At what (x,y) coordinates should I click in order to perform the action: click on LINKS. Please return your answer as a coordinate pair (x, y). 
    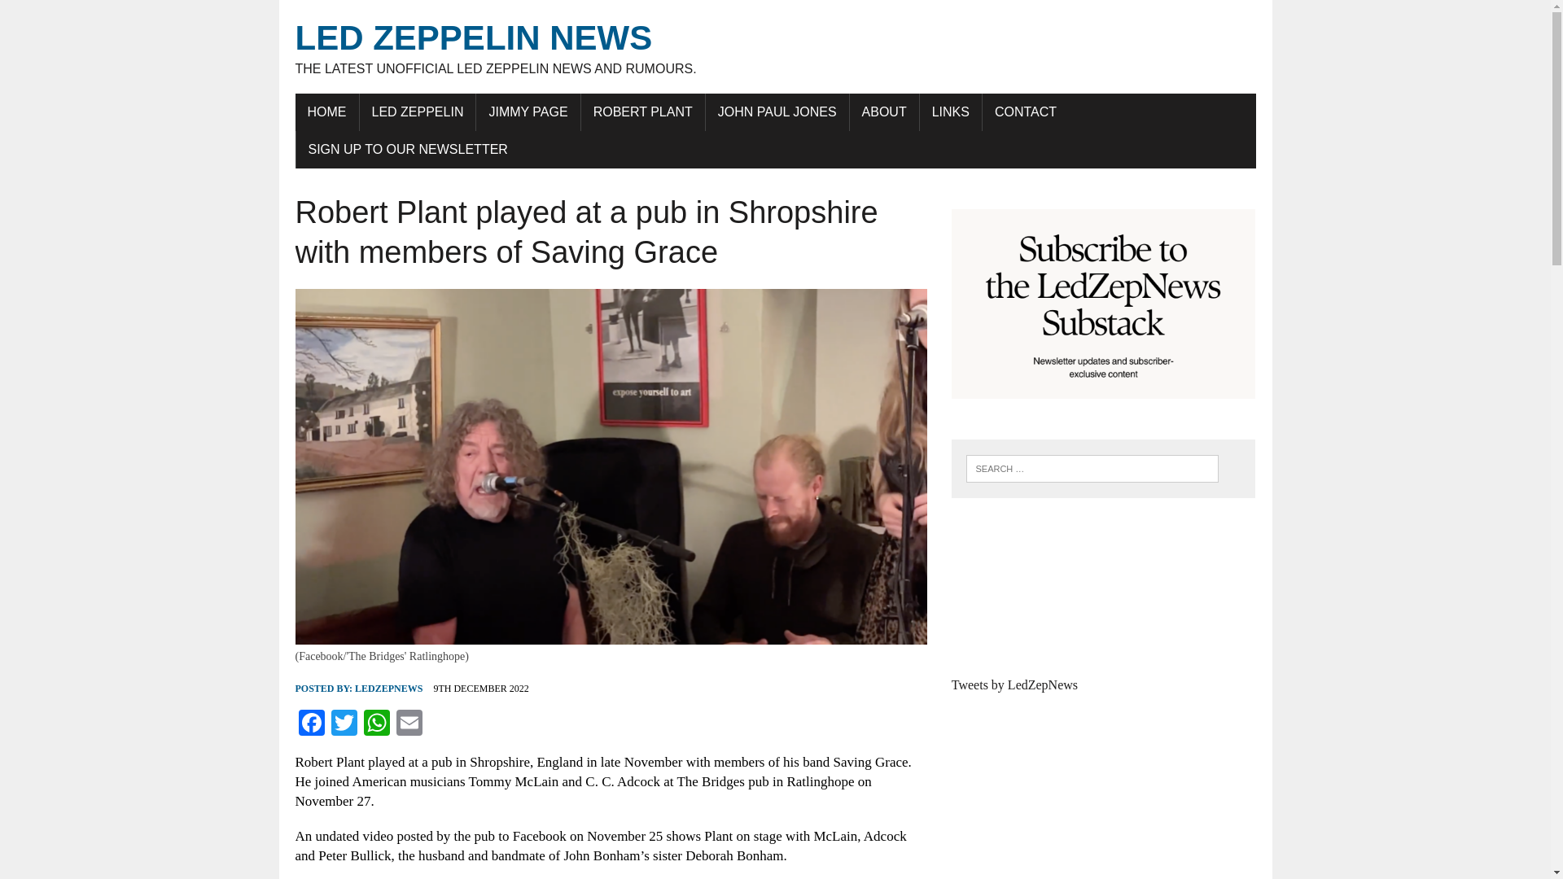
    Looking at the image, I should click on (951, 112).